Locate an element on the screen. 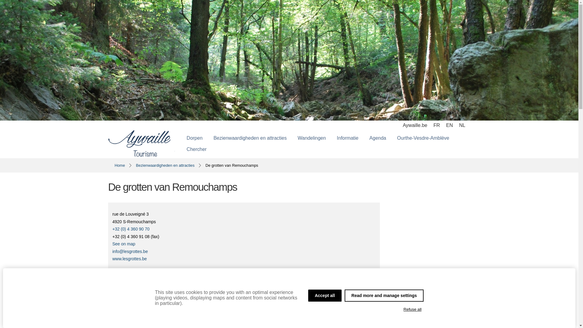  Agenda is located at coordinates (378, 138).